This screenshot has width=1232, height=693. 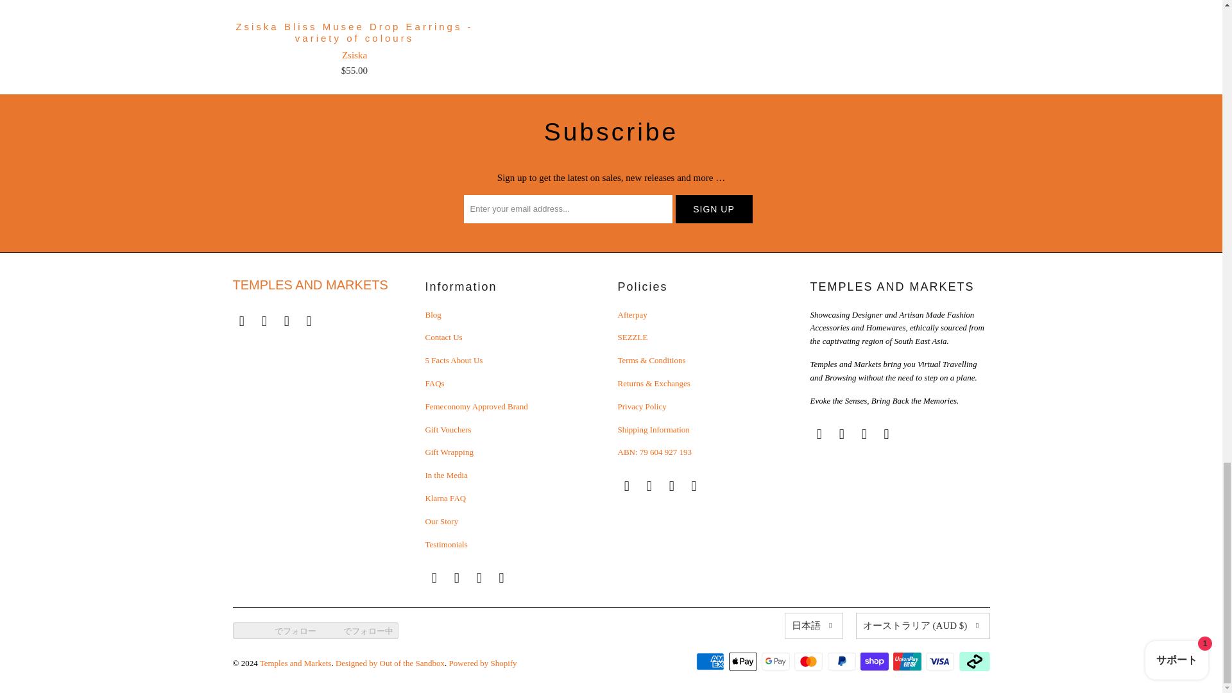 What do you see at coordinates (241, 321) in the screenshot?
I see `Email Temples and Markets` at bounding box center [241, 321].